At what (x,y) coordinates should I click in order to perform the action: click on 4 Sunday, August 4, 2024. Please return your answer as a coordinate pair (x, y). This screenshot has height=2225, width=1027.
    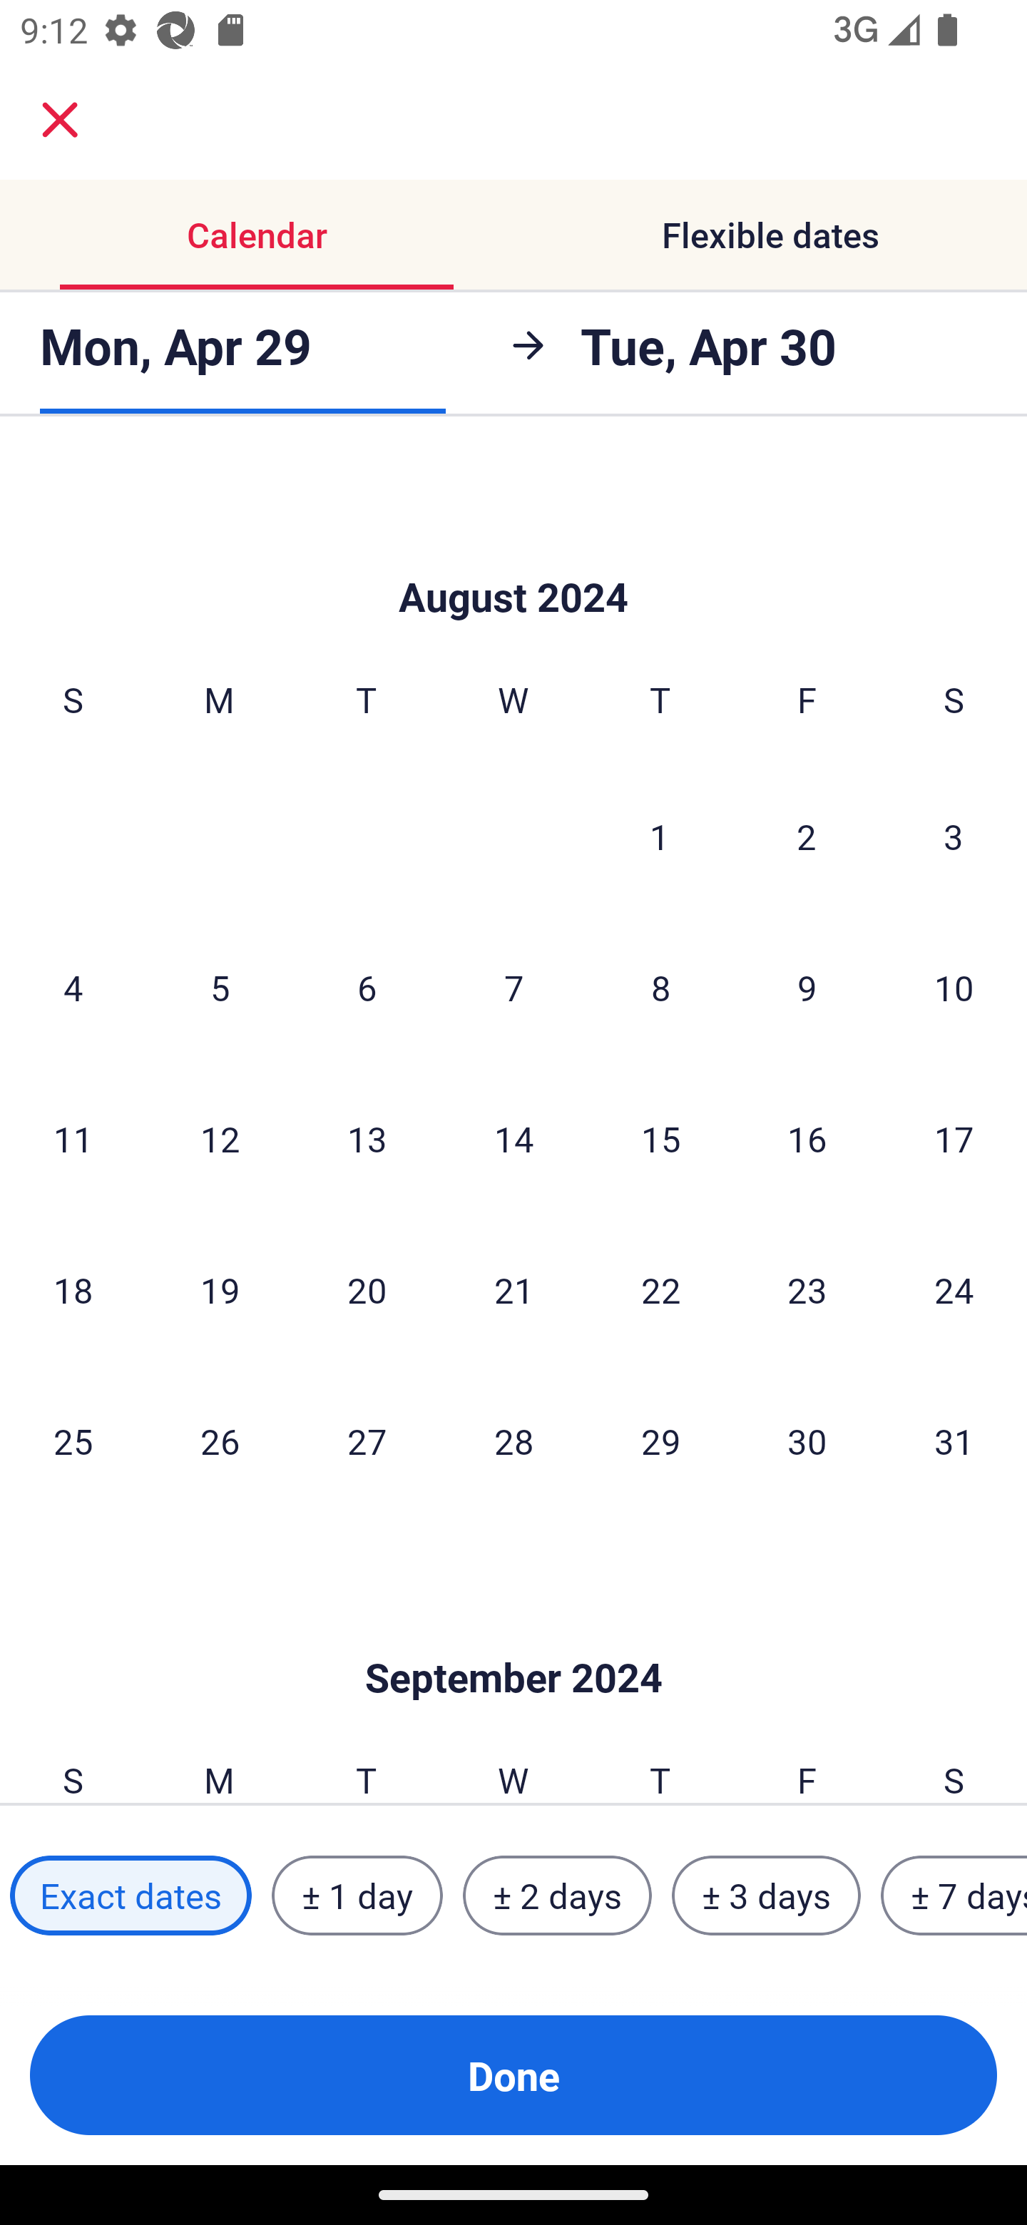
    Looking at the image, I should click on (73, 988).